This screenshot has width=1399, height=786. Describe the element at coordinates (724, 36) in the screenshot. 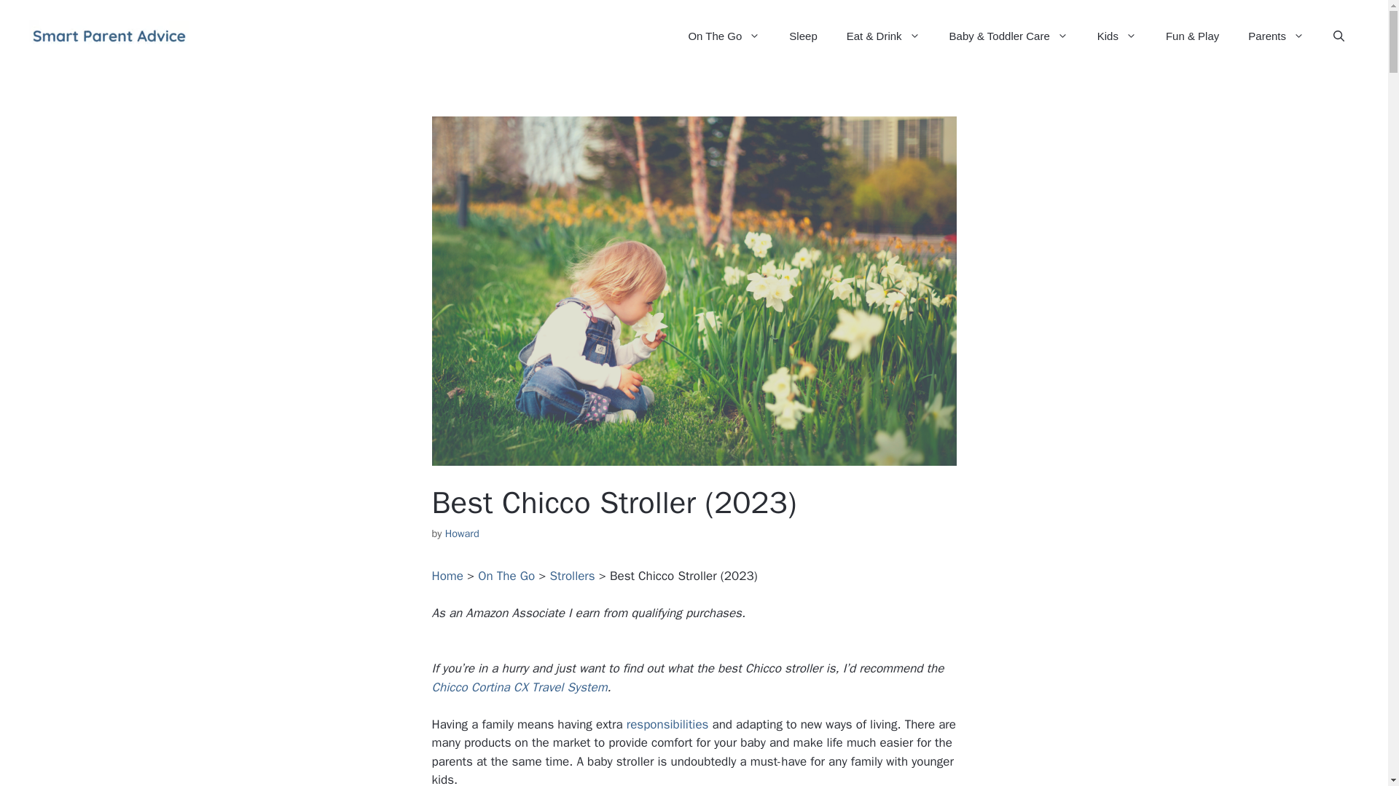

I see `On The Go` at that location.